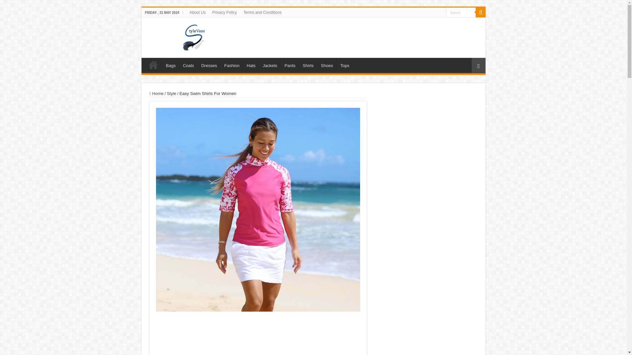 The image size is (632, 355). Describe the element at coordinates (327, 65) in the screenshot. I see `Shoes` at that location.